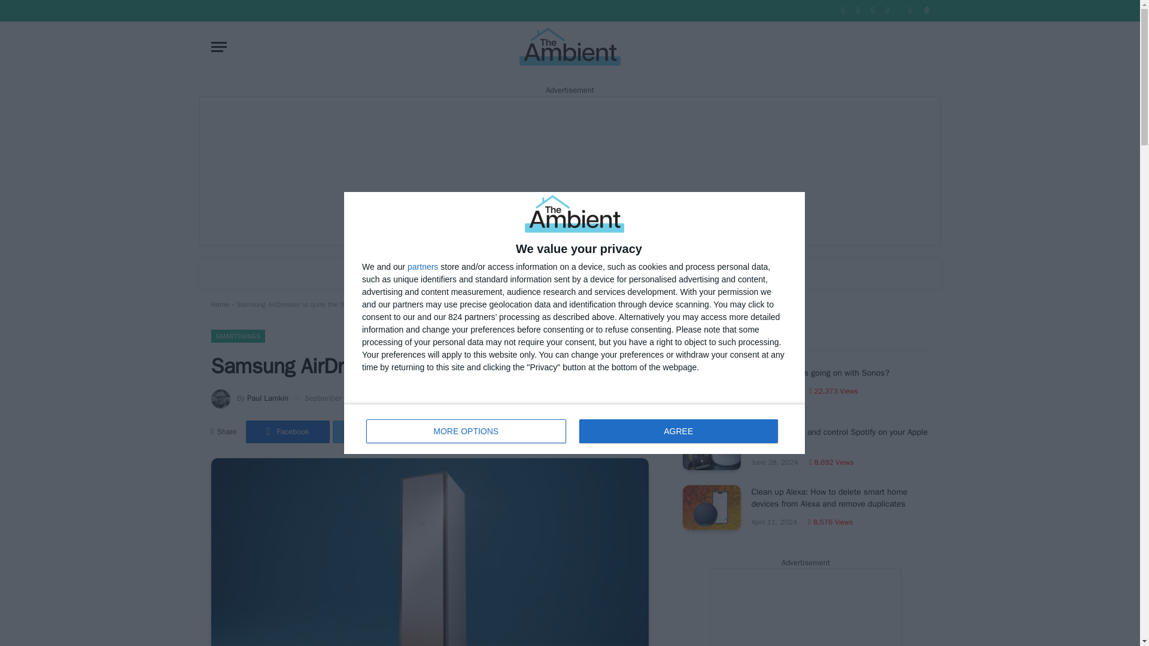  What do you see at coordinates (910, 10) in the screenshot?
I see `Switch to Dark Design - easier on eyes.` at bounding box center [910, 10].